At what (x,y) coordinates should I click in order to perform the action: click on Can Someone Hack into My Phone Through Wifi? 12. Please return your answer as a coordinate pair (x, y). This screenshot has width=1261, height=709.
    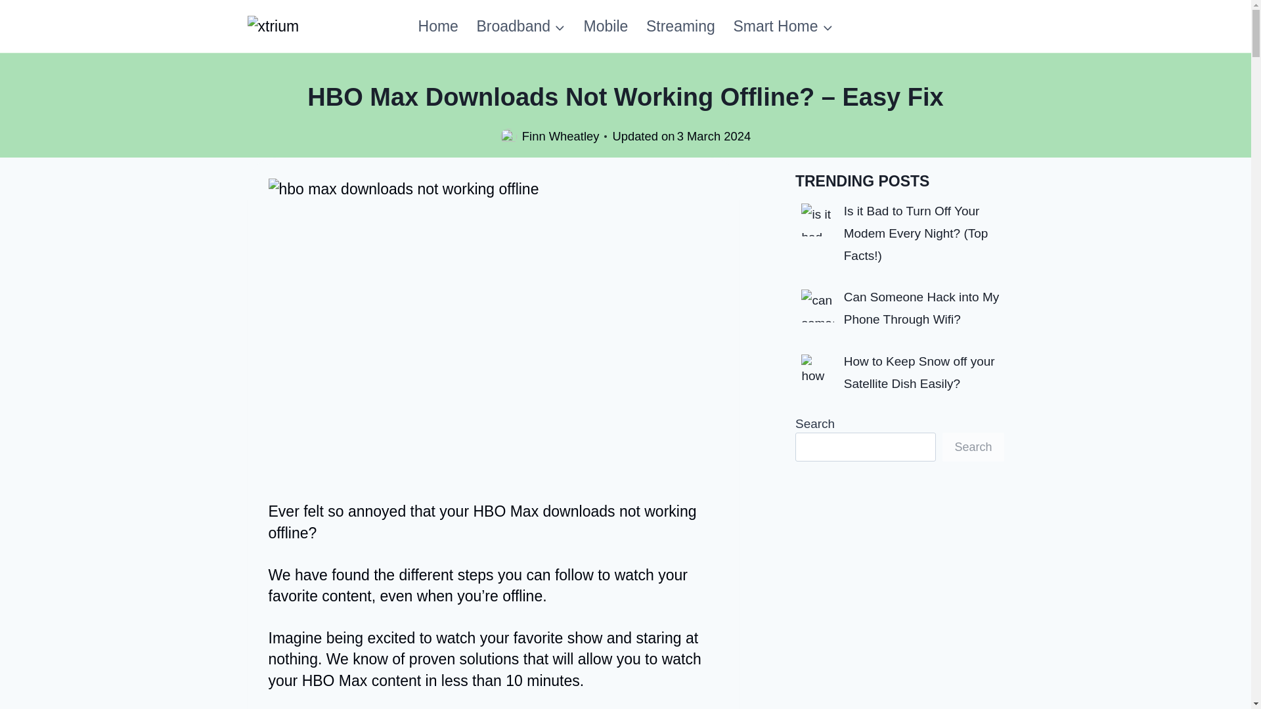
    Looking at the image, I should click on (817, 306).